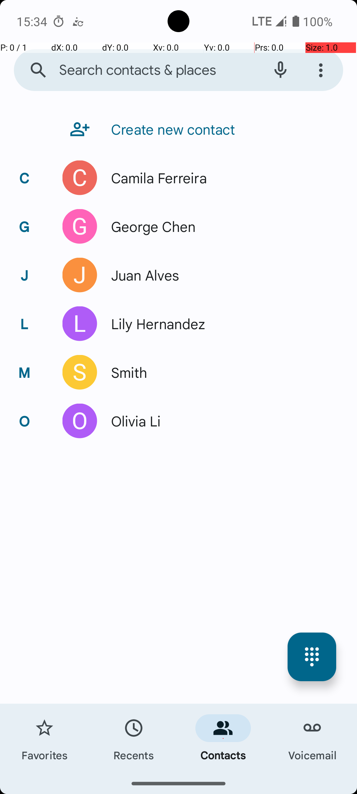  I want to click on Olivia Li, so click(132, 421).